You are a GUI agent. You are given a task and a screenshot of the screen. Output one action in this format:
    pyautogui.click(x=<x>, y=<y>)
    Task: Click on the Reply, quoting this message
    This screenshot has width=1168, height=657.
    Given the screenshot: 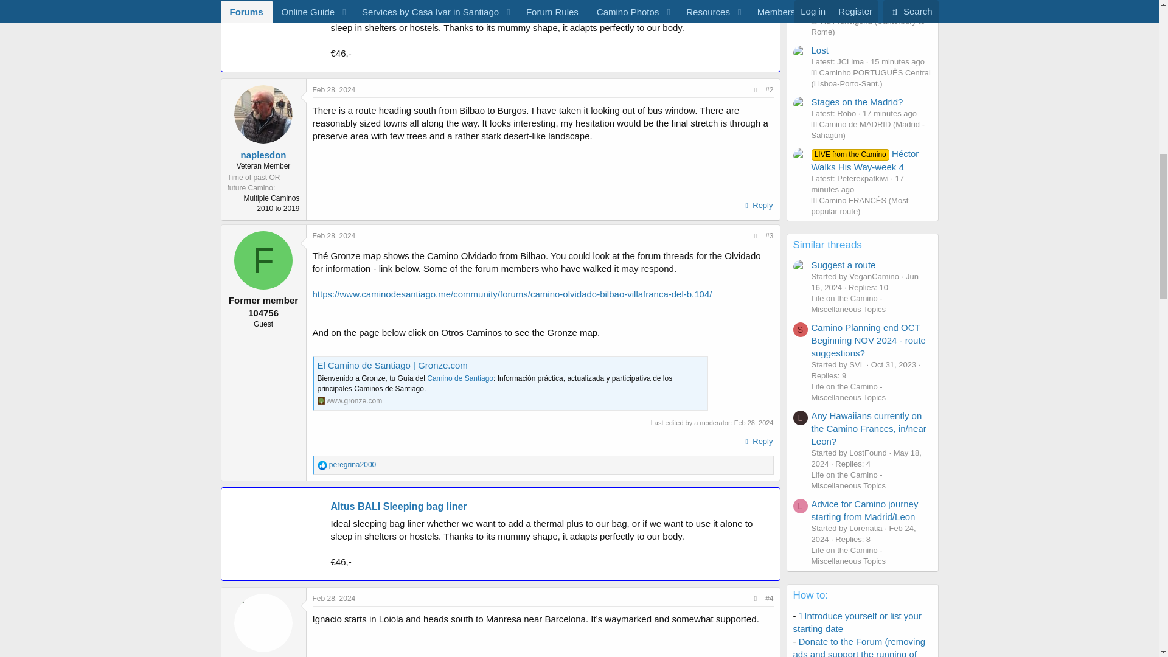 What is the action you would take?
    pyautogui.click(x=758, y=206)
    